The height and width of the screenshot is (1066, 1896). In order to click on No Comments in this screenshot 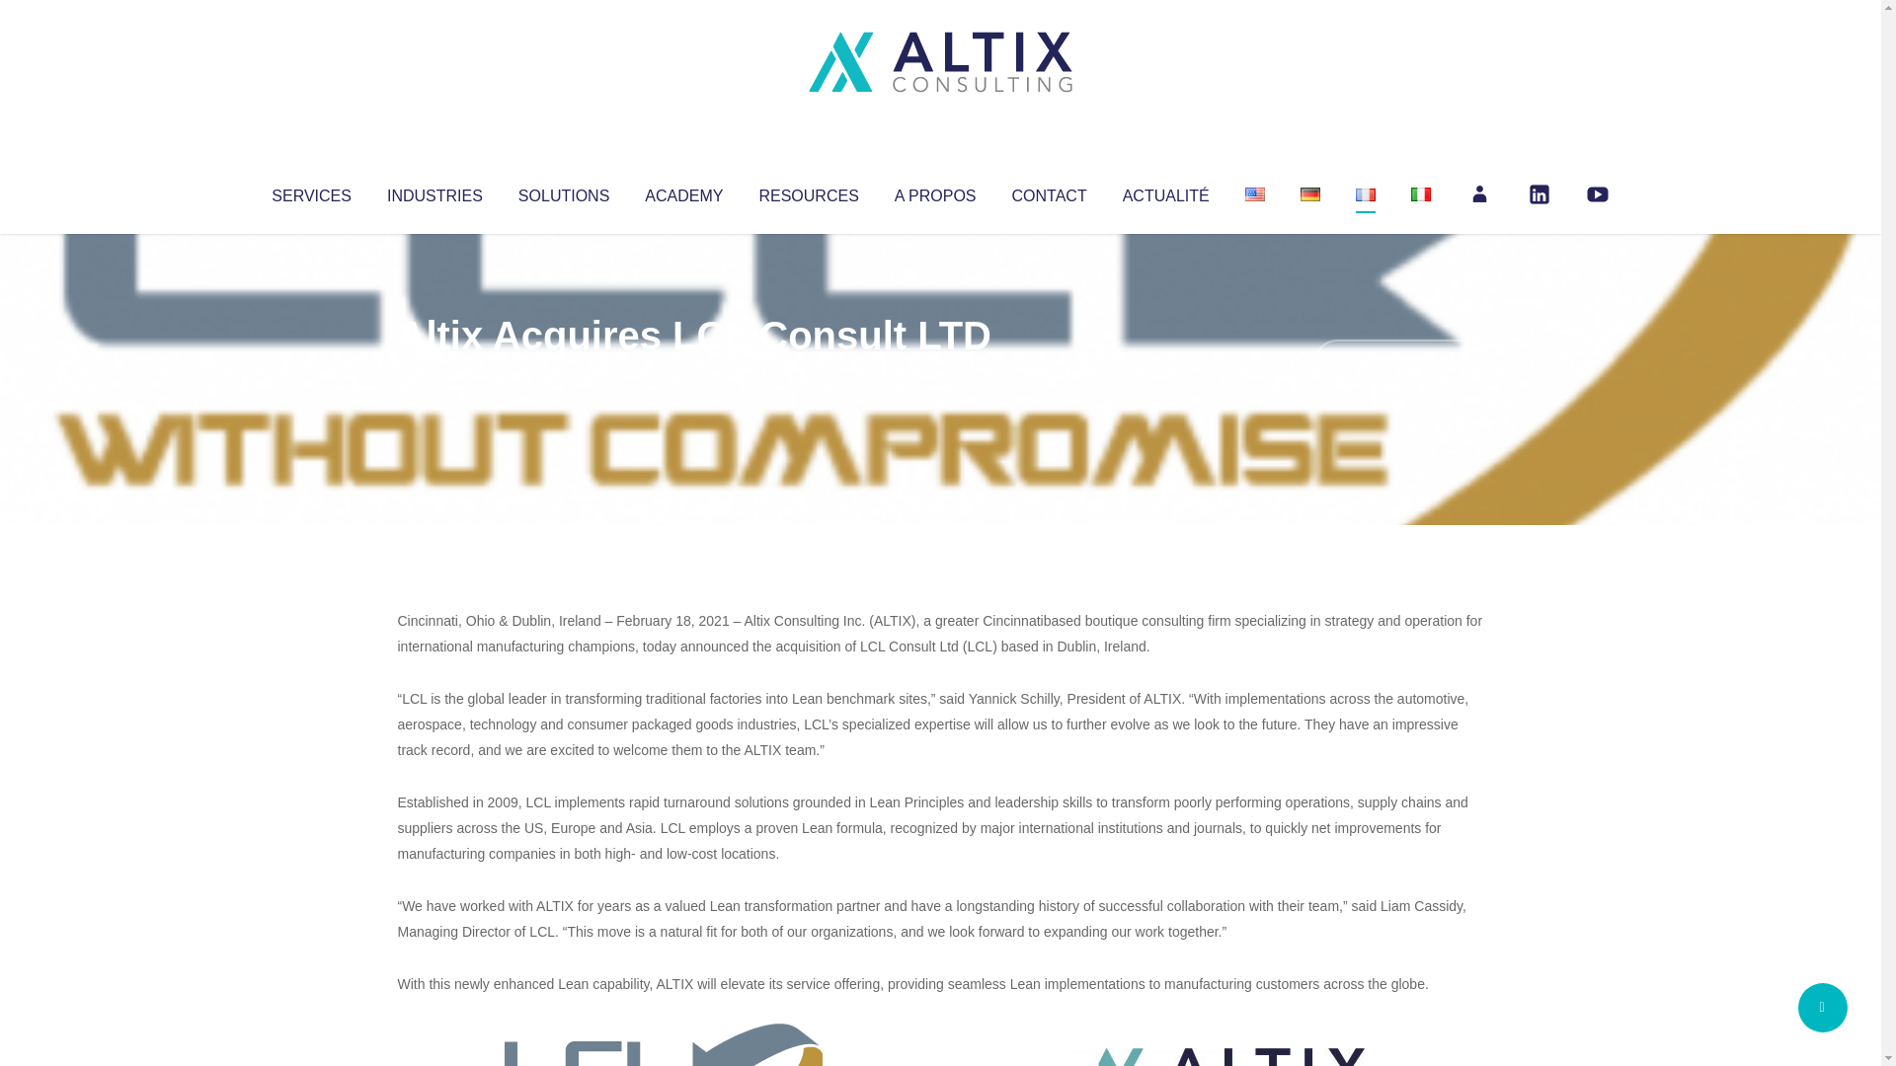, I will do `click(1398, 361)`.